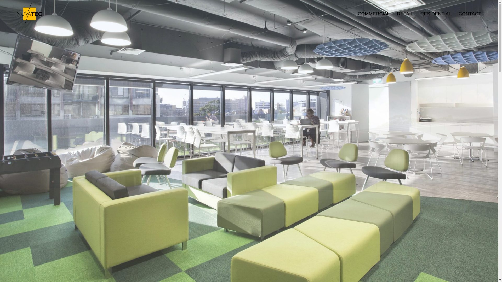  Describe the element at coordinates (370, 14) in the screenshot. I see `COMMERCIAL` at that location.